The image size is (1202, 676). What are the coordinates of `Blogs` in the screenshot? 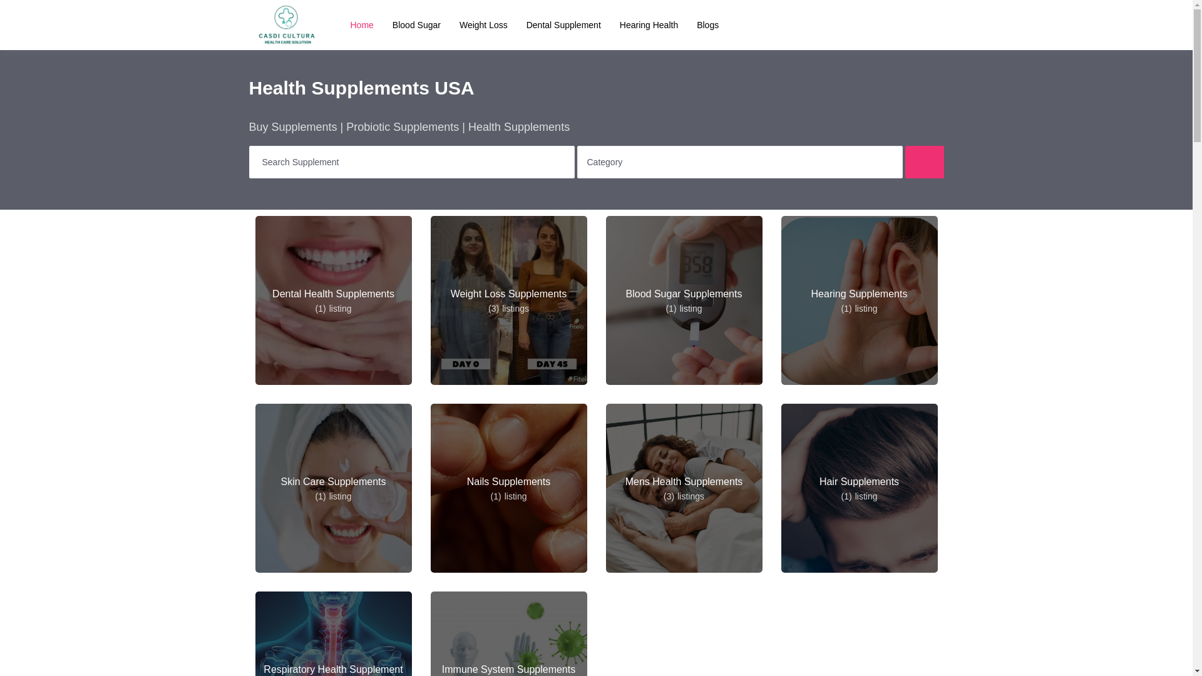 It's located at (707, 25).